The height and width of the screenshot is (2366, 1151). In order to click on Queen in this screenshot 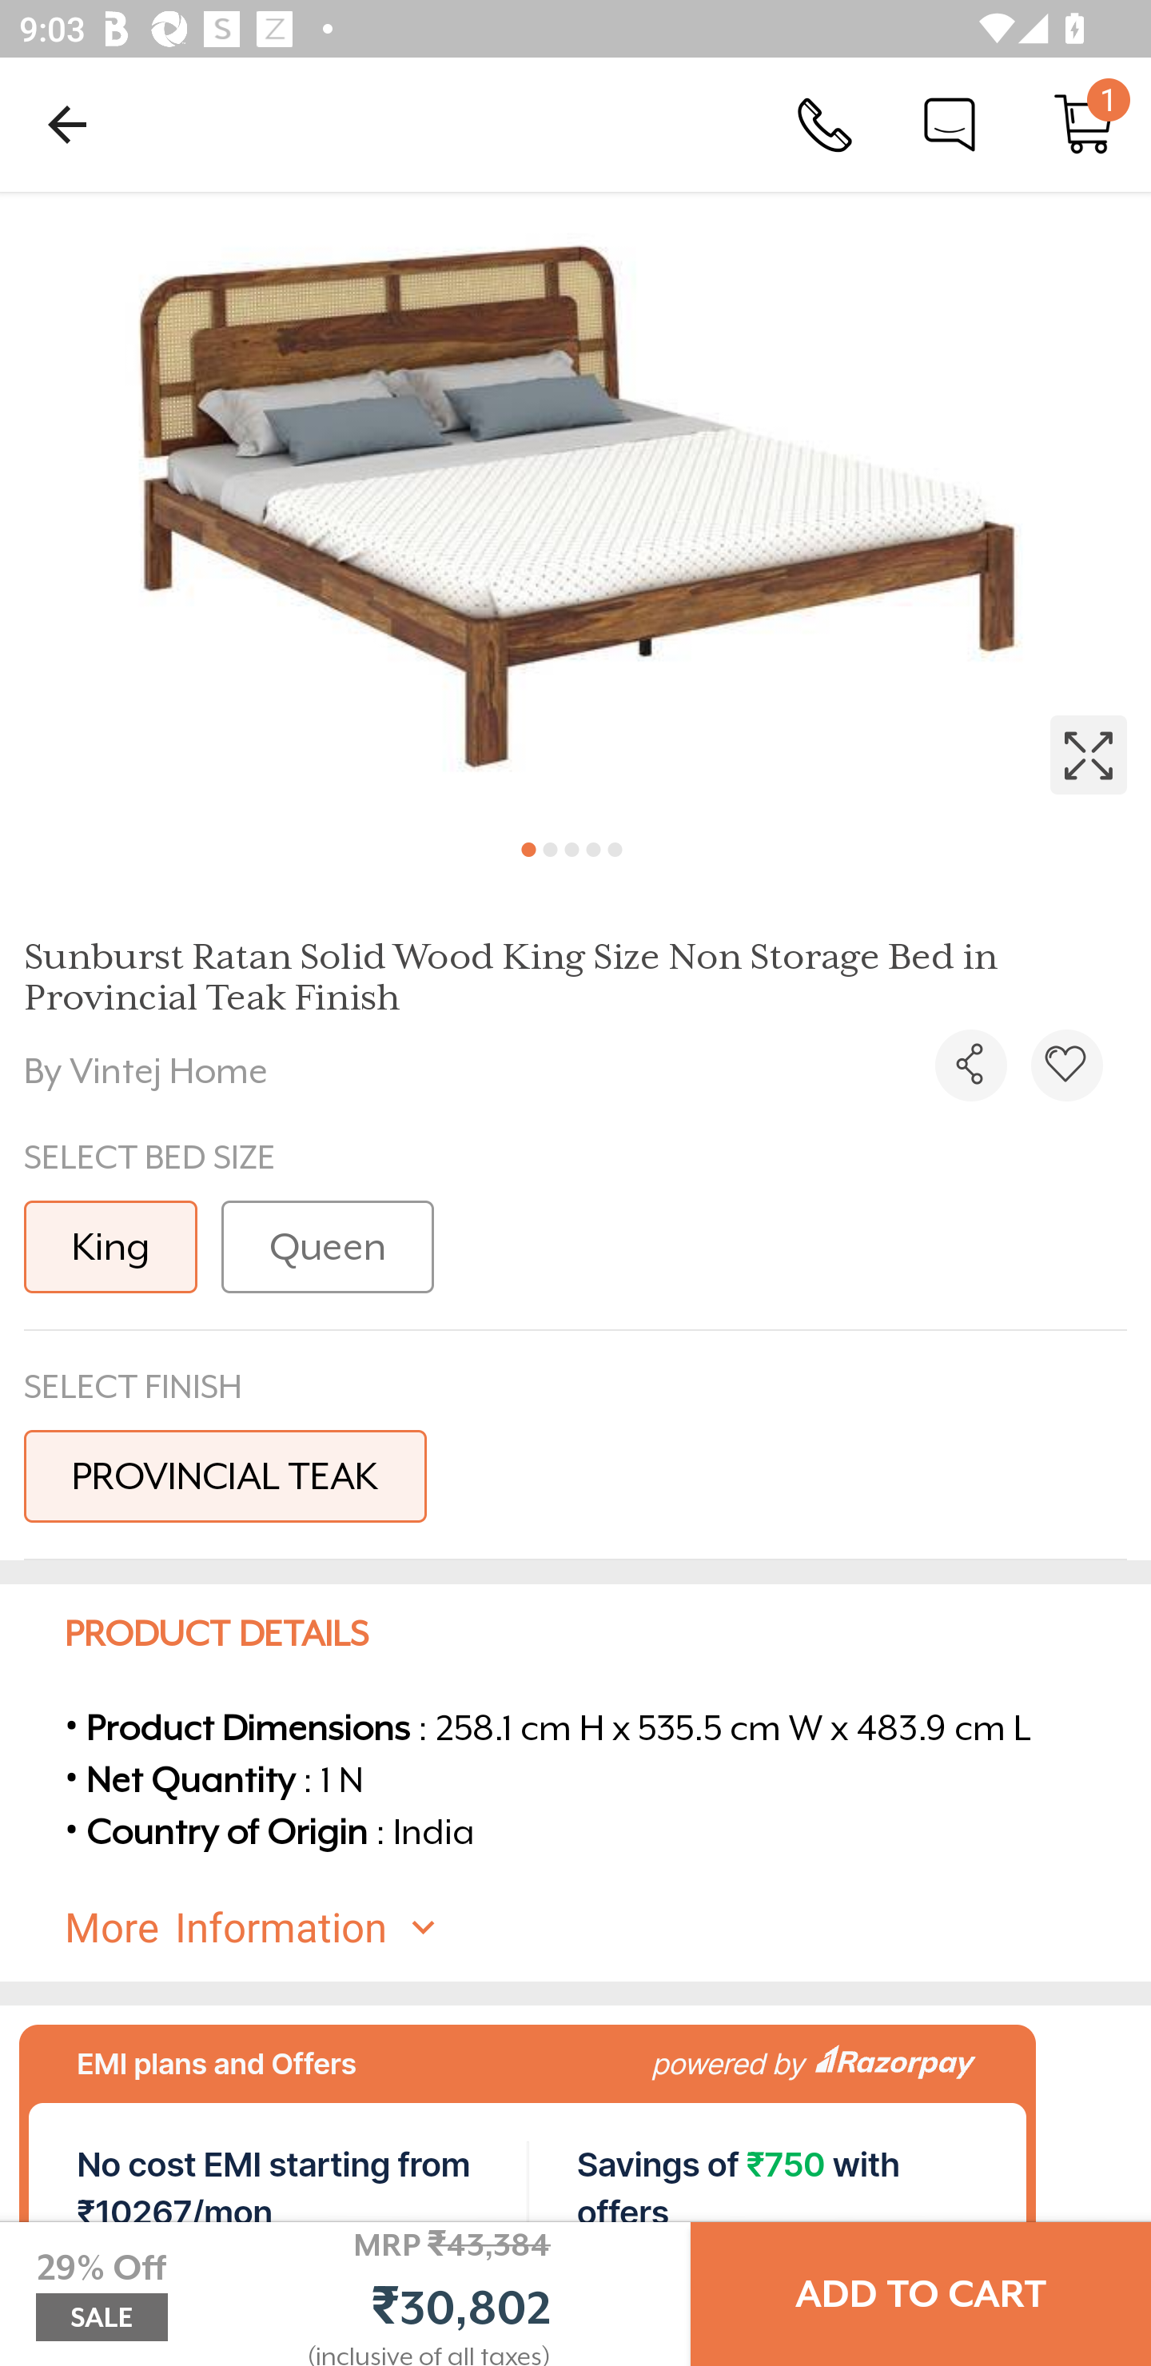, I will do `click(327, 1247)`.